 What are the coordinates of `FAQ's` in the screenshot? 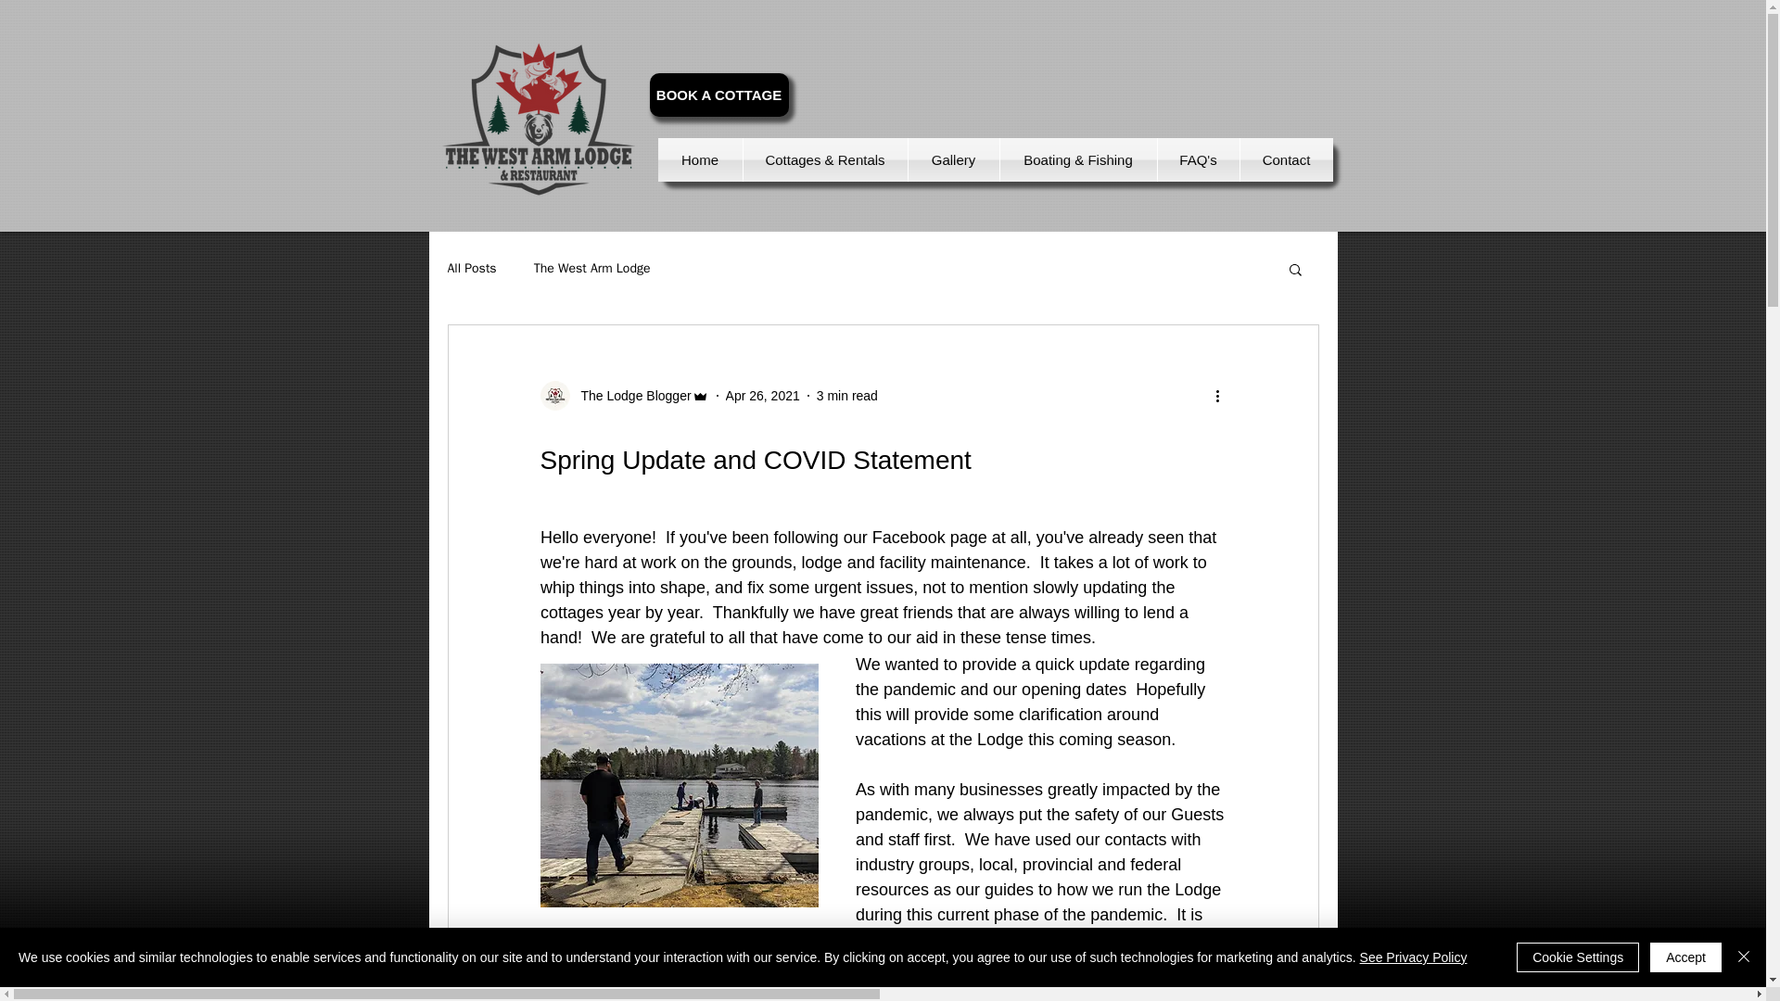 It's located at (1198, 159).